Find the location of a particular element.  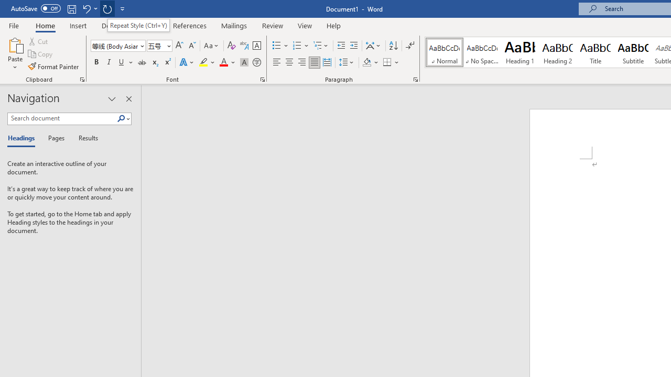

File Tab is located at coordinates (14, 25).